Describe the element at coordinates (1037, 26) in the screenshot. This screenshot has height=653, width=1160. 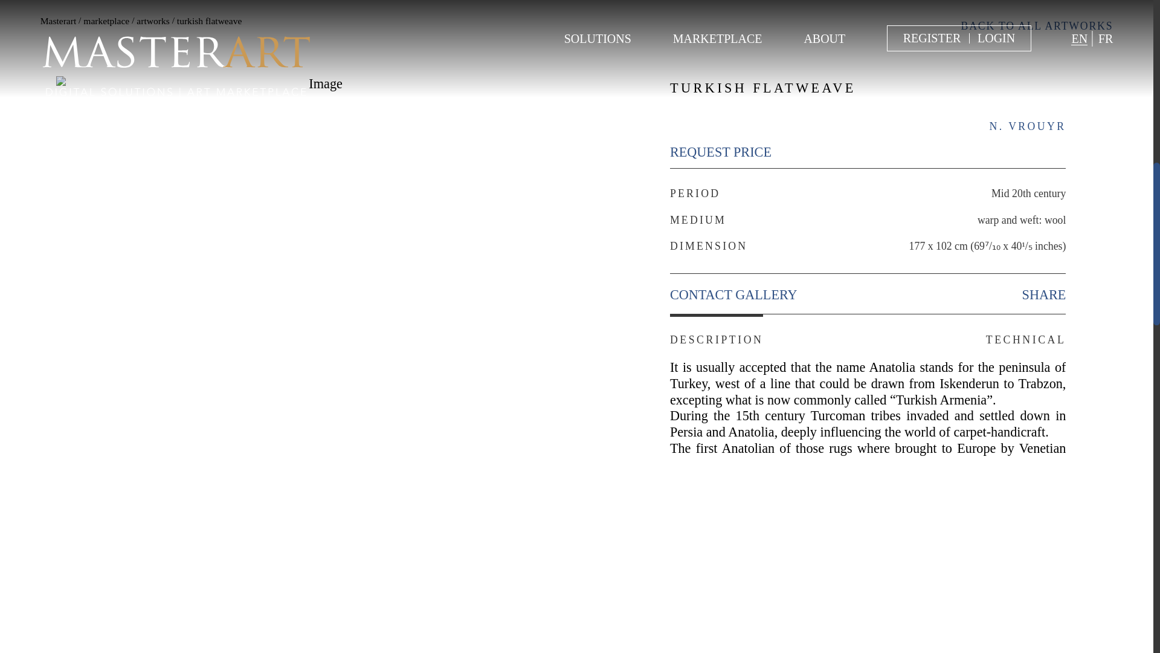
I see `BACK TO ALL ARTWORKS` at that location.